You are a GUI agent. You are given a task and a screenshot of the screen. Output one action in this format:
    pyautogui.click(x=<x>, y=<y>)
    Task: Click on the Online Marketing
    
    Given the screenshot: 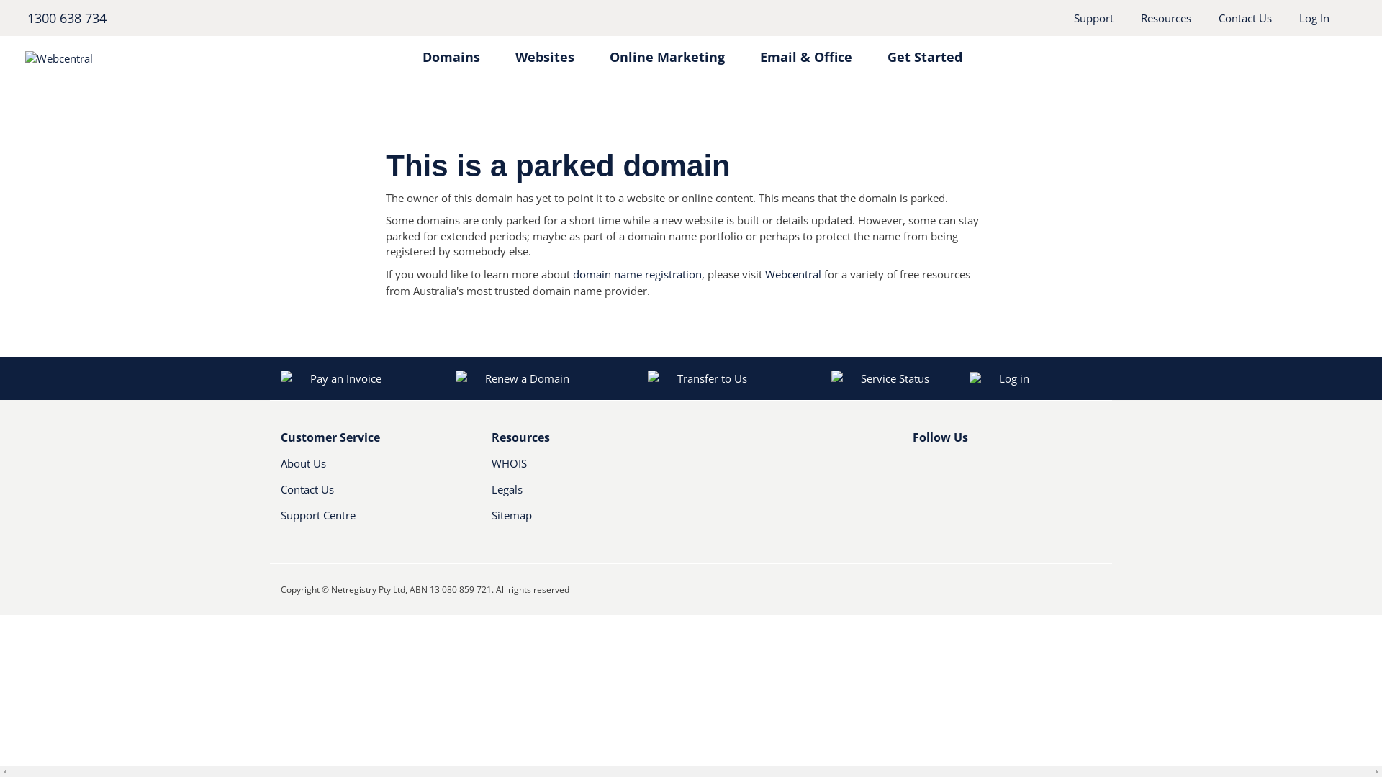 What is the action you would take?
    pyautogui.click(x=667, y=50)
    